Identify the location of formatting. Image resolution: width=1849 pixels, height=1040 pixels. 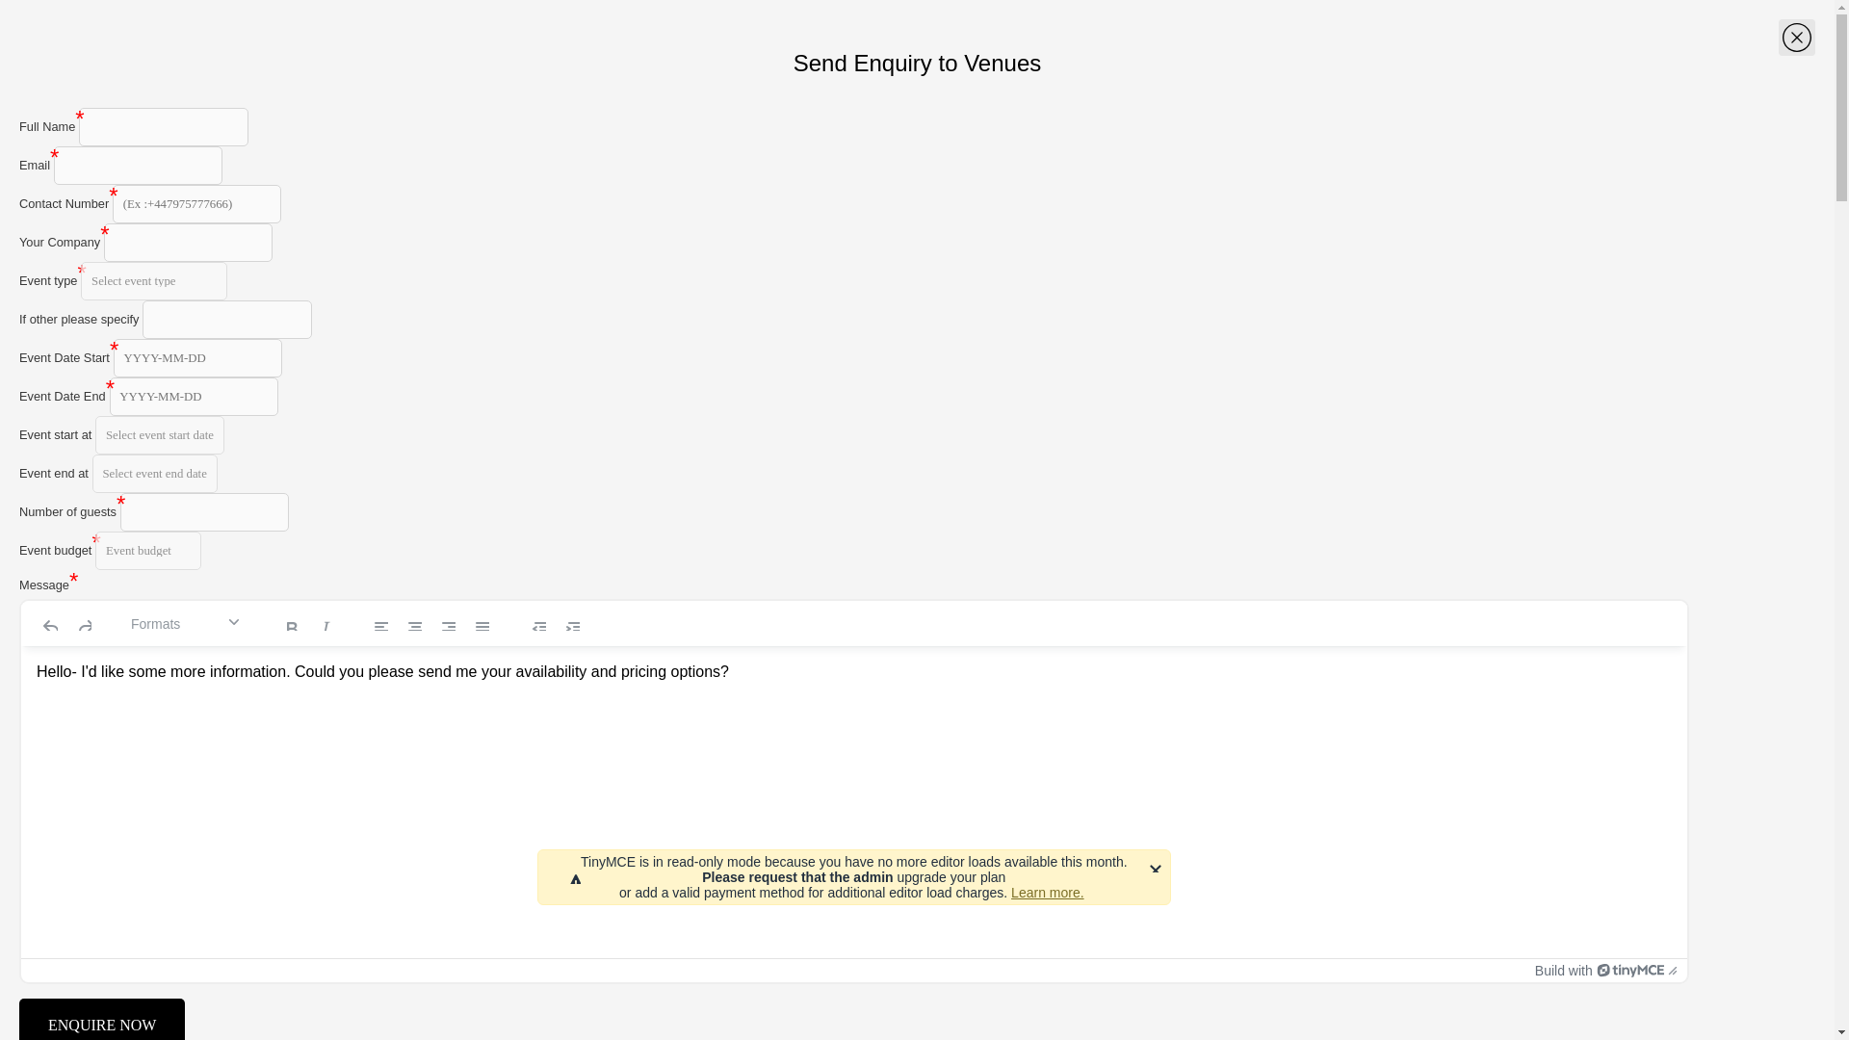
(305, 623).